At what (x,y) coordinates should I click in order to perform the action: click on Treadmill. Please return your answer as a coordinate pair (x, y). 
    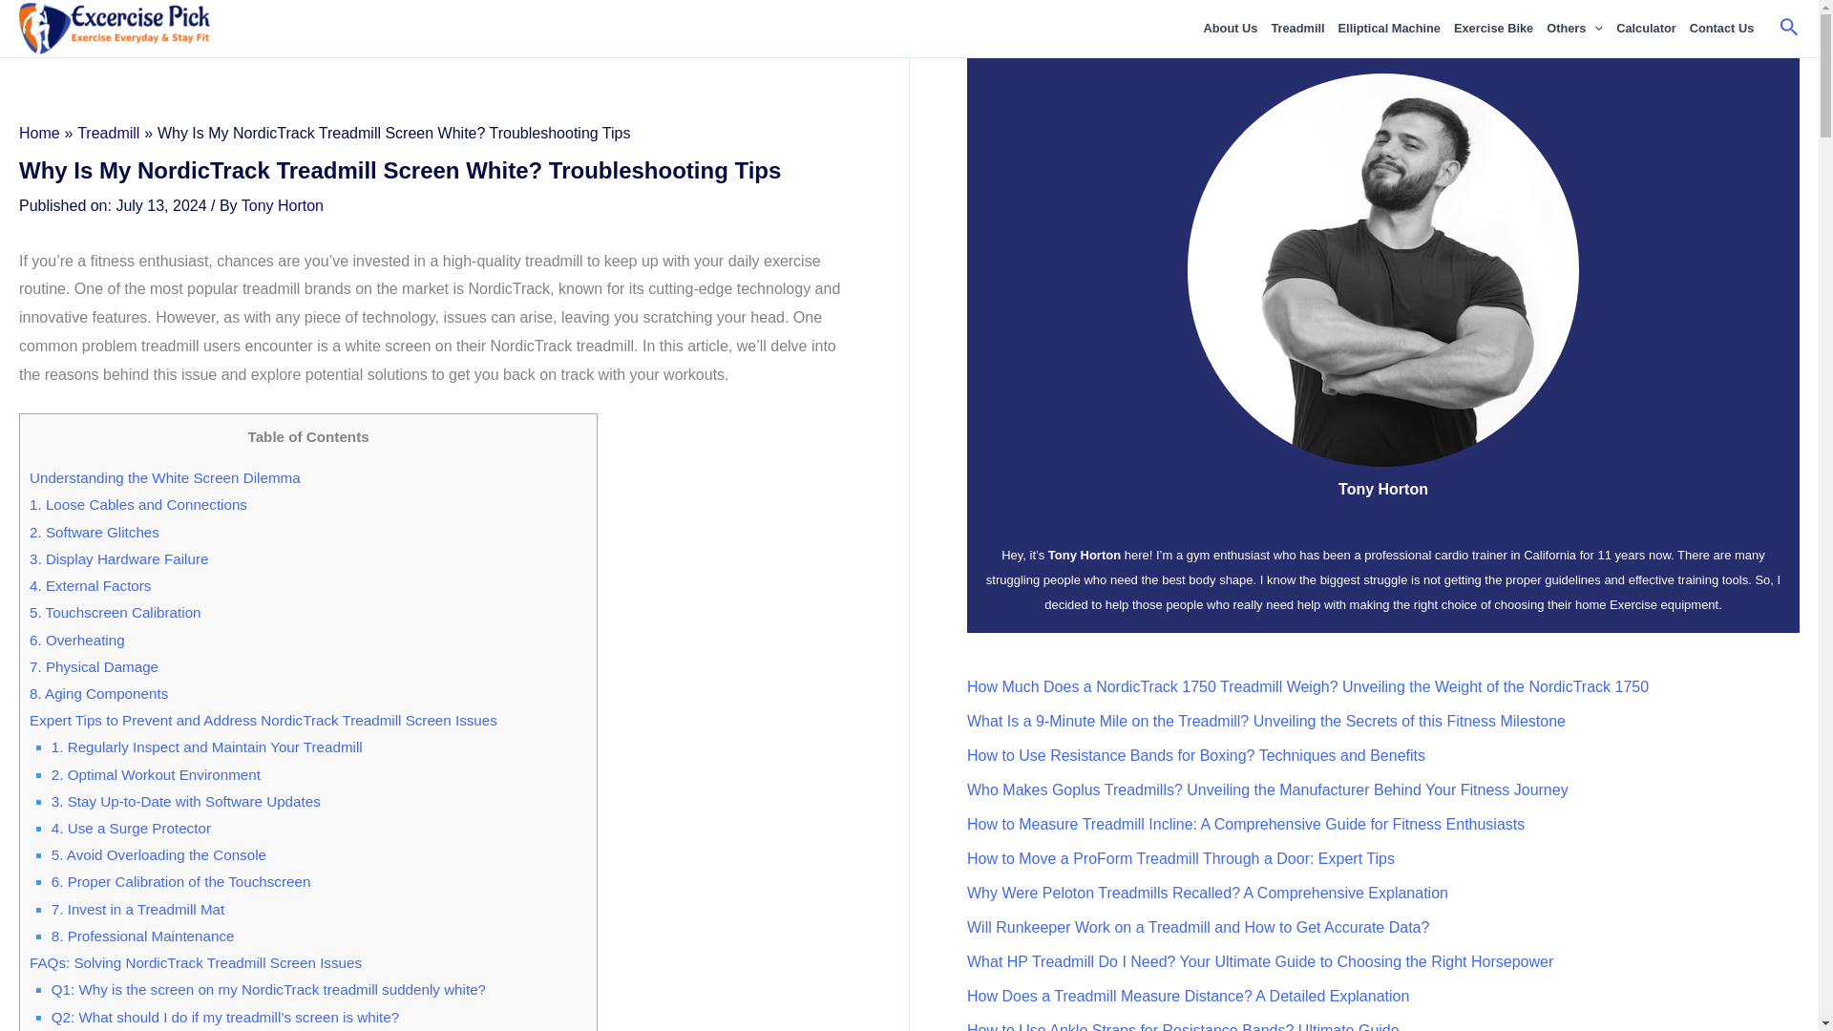
    Looking at the image, I should click on (107, 132).